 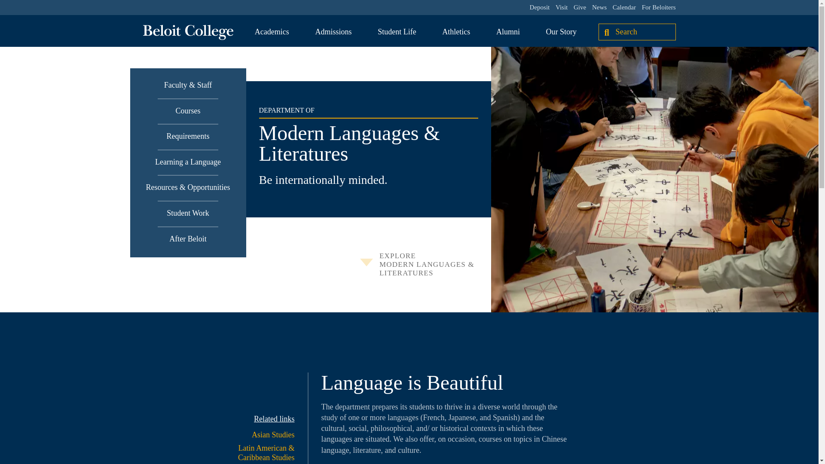 I want to click on Our Story, so click(x=561, y=32).